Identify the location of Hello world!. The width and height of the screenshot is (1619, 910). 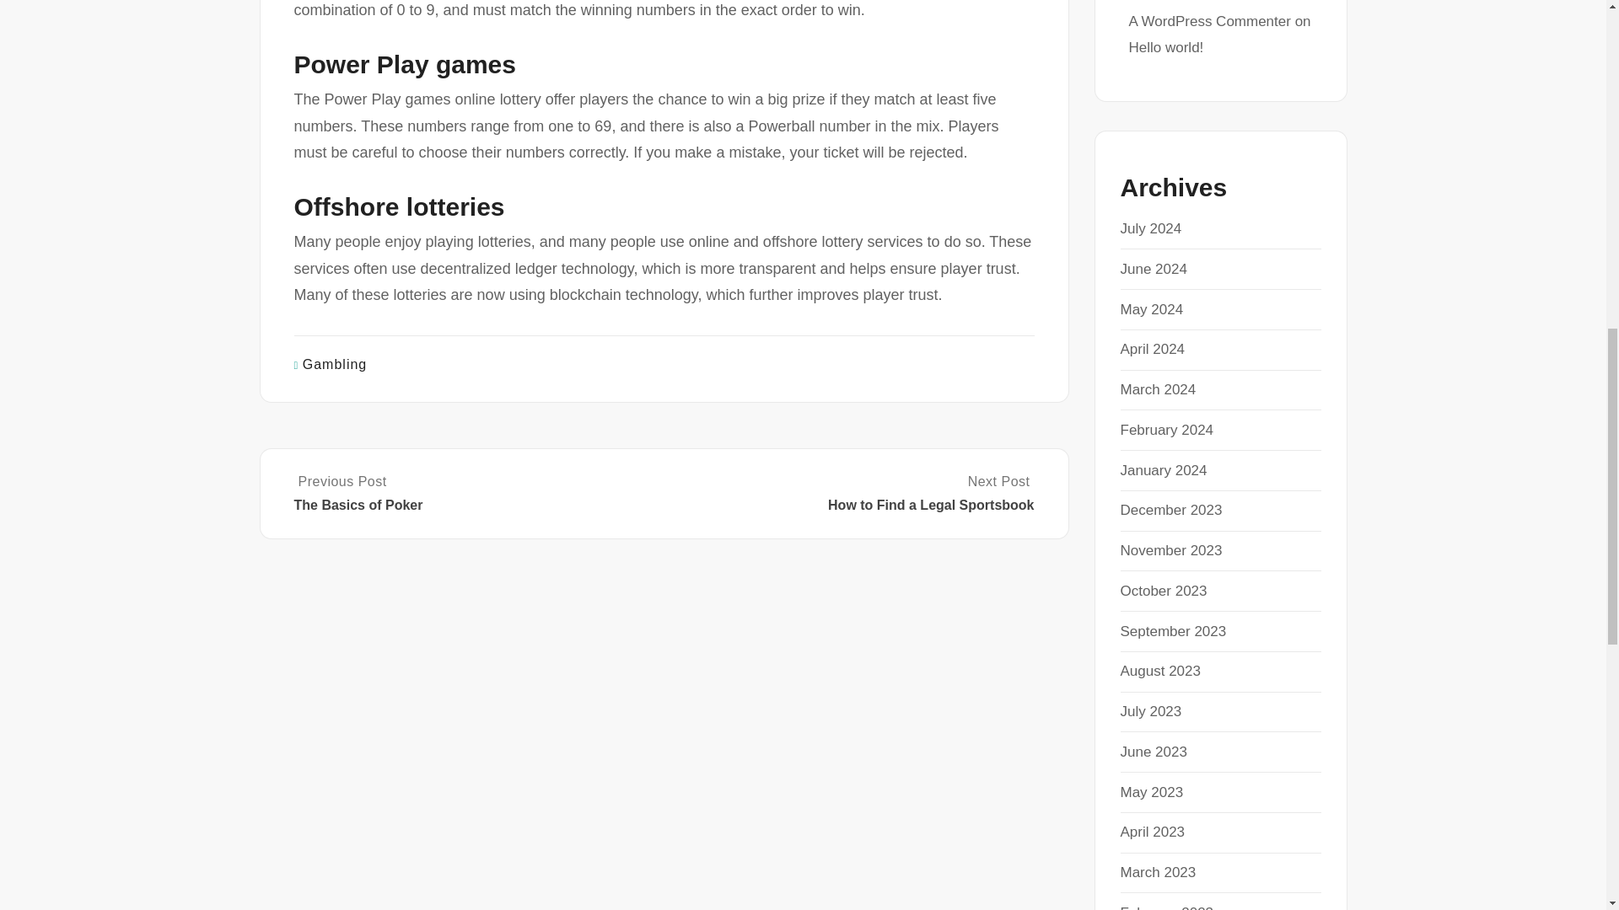
(1165, 47).